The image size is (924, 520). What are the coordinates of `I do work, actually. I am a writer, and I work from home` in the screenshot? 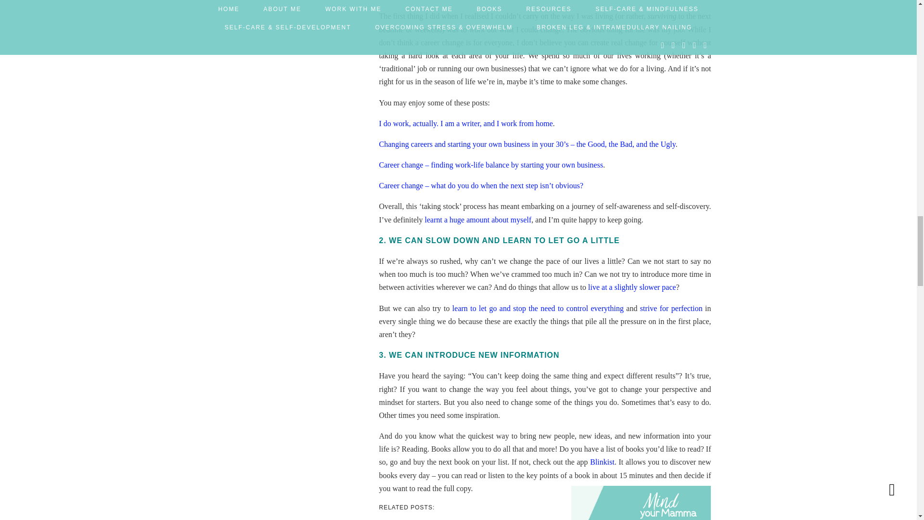 It's located at (466, 123).